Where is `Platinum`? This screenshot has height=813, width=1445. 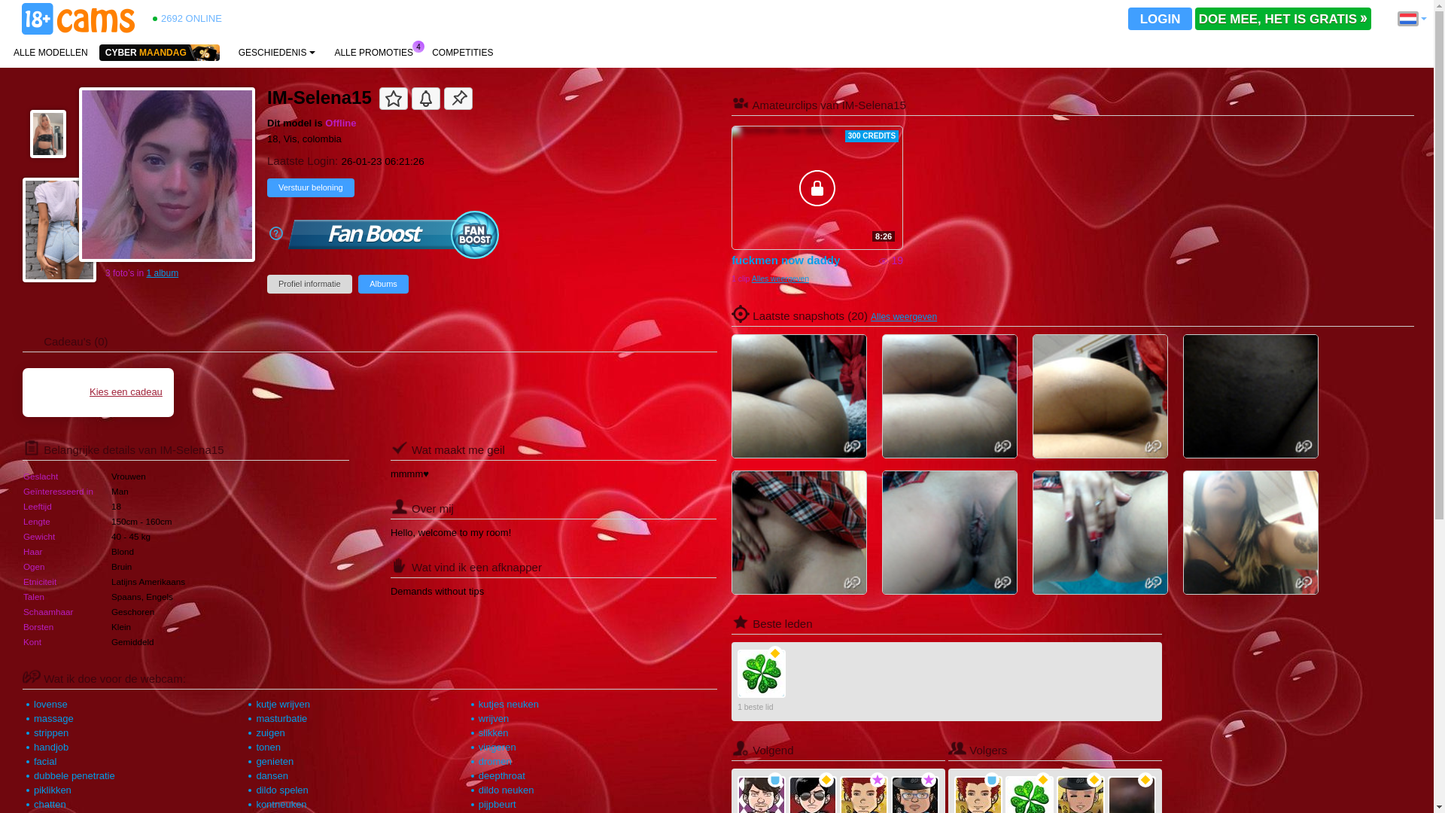
Platinum is located at coordinates (775, 780).